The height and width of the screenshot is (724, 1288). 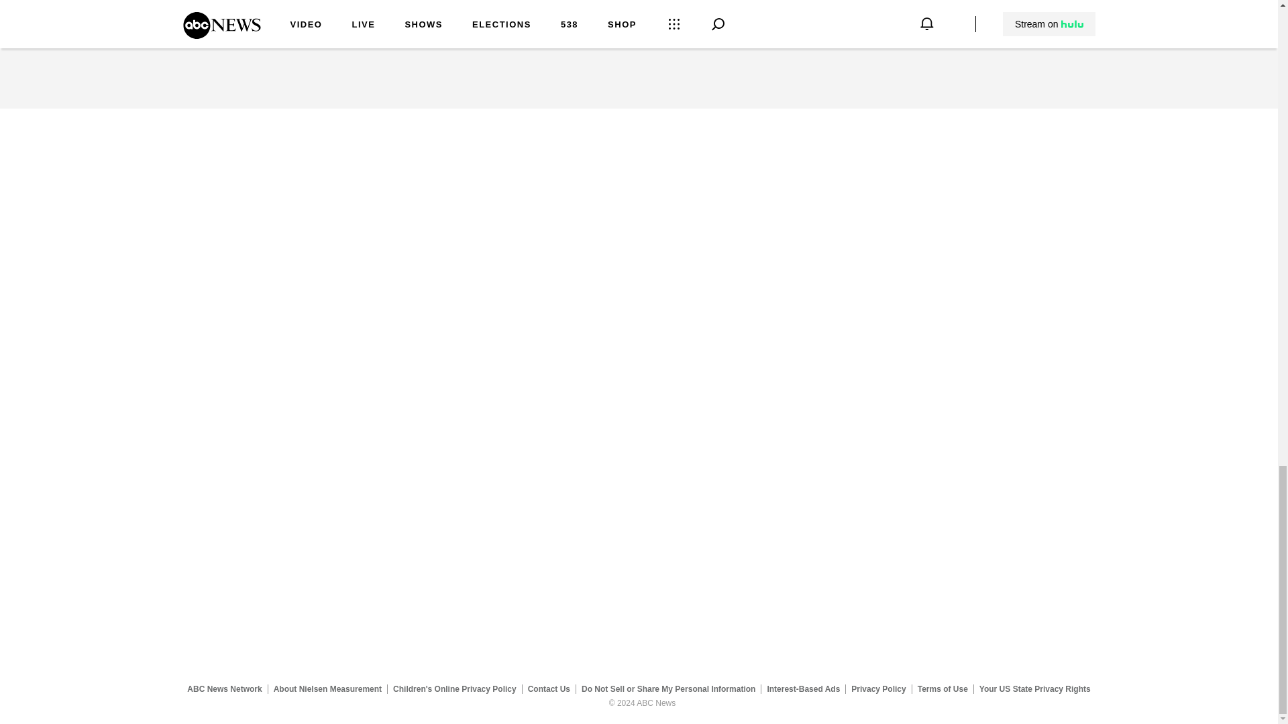 I want to click on Interest-Based Ads, so click(x=804, y=688).